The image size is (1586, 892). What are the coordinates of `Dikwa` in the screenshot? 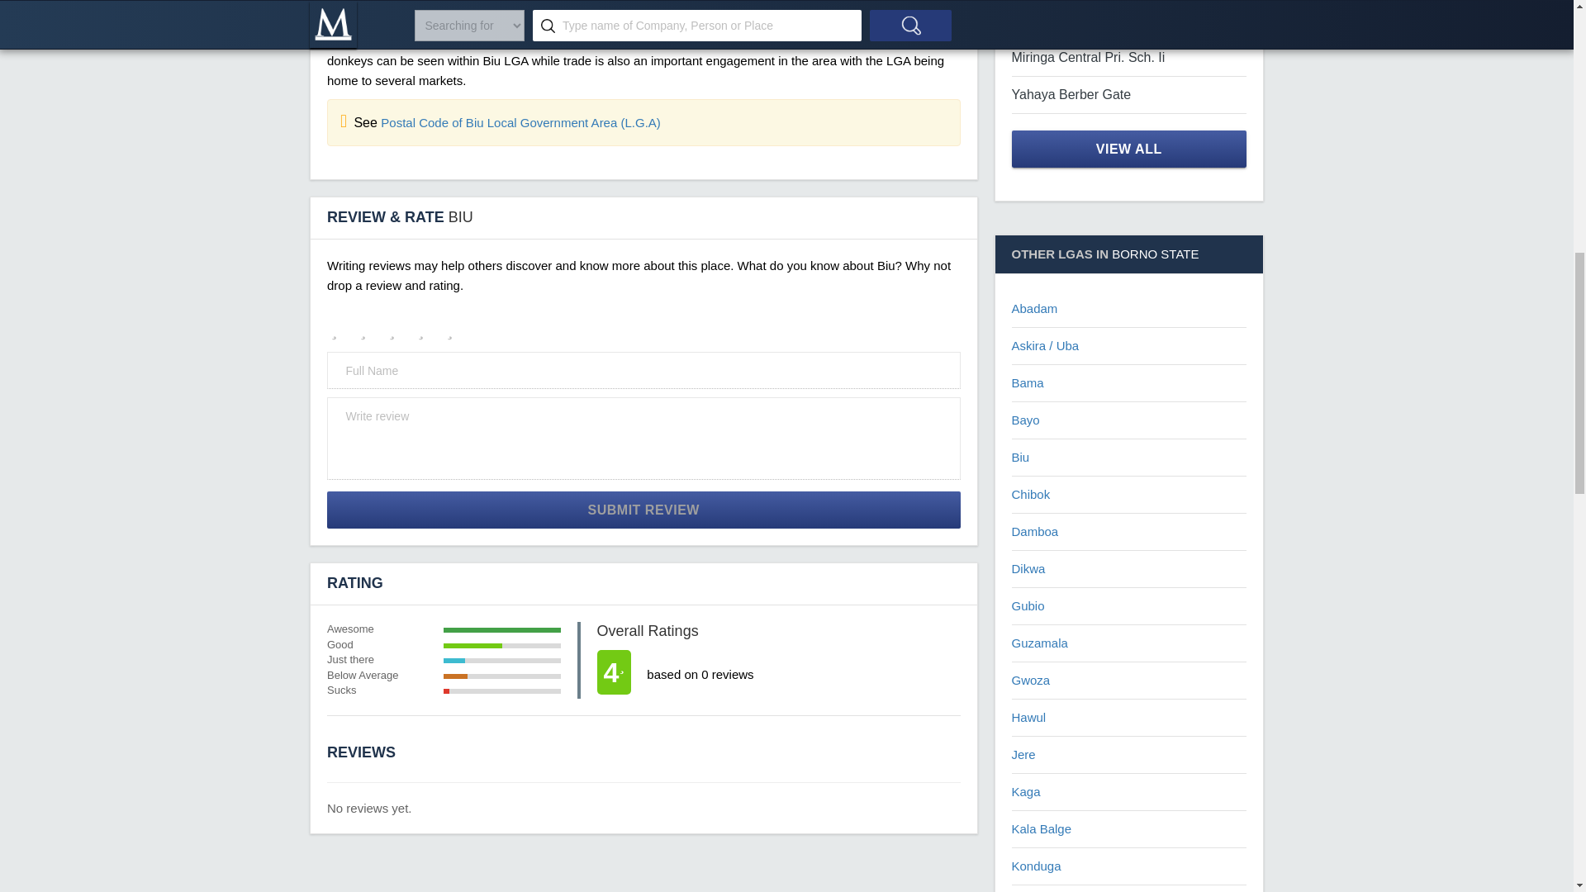 It's located at (1028, 568).